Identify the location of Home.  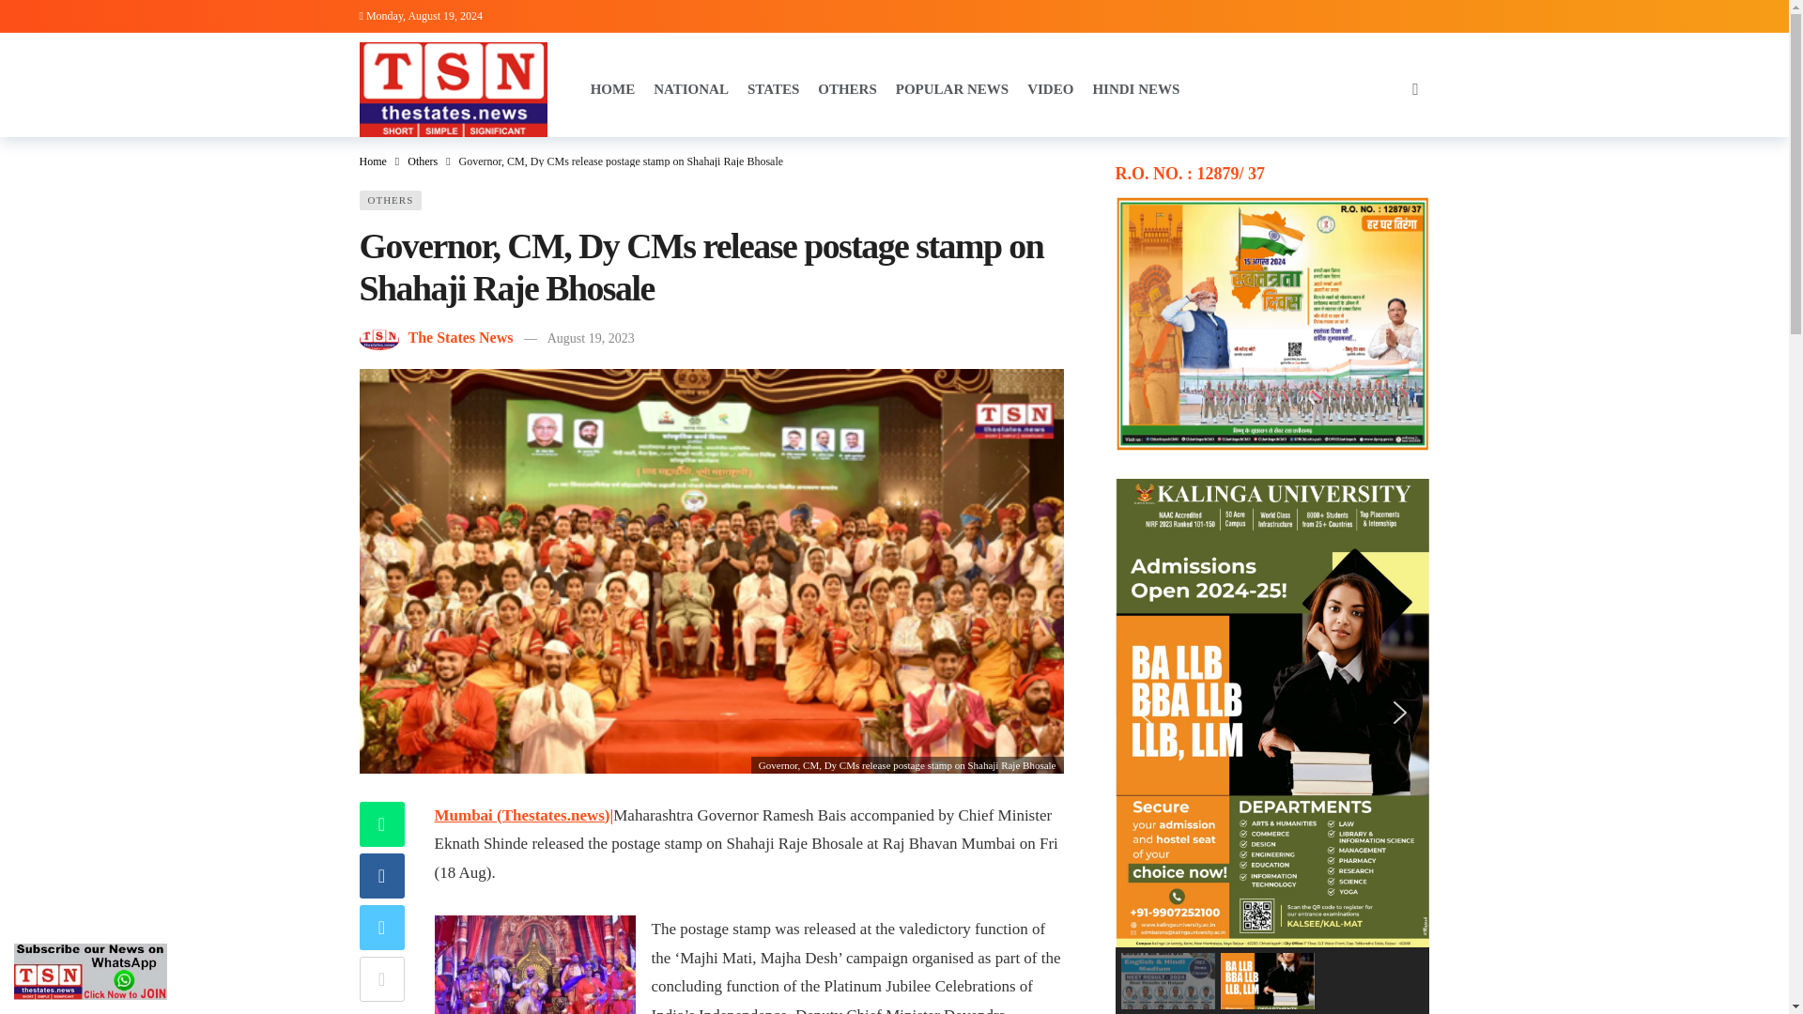
(372, 161).